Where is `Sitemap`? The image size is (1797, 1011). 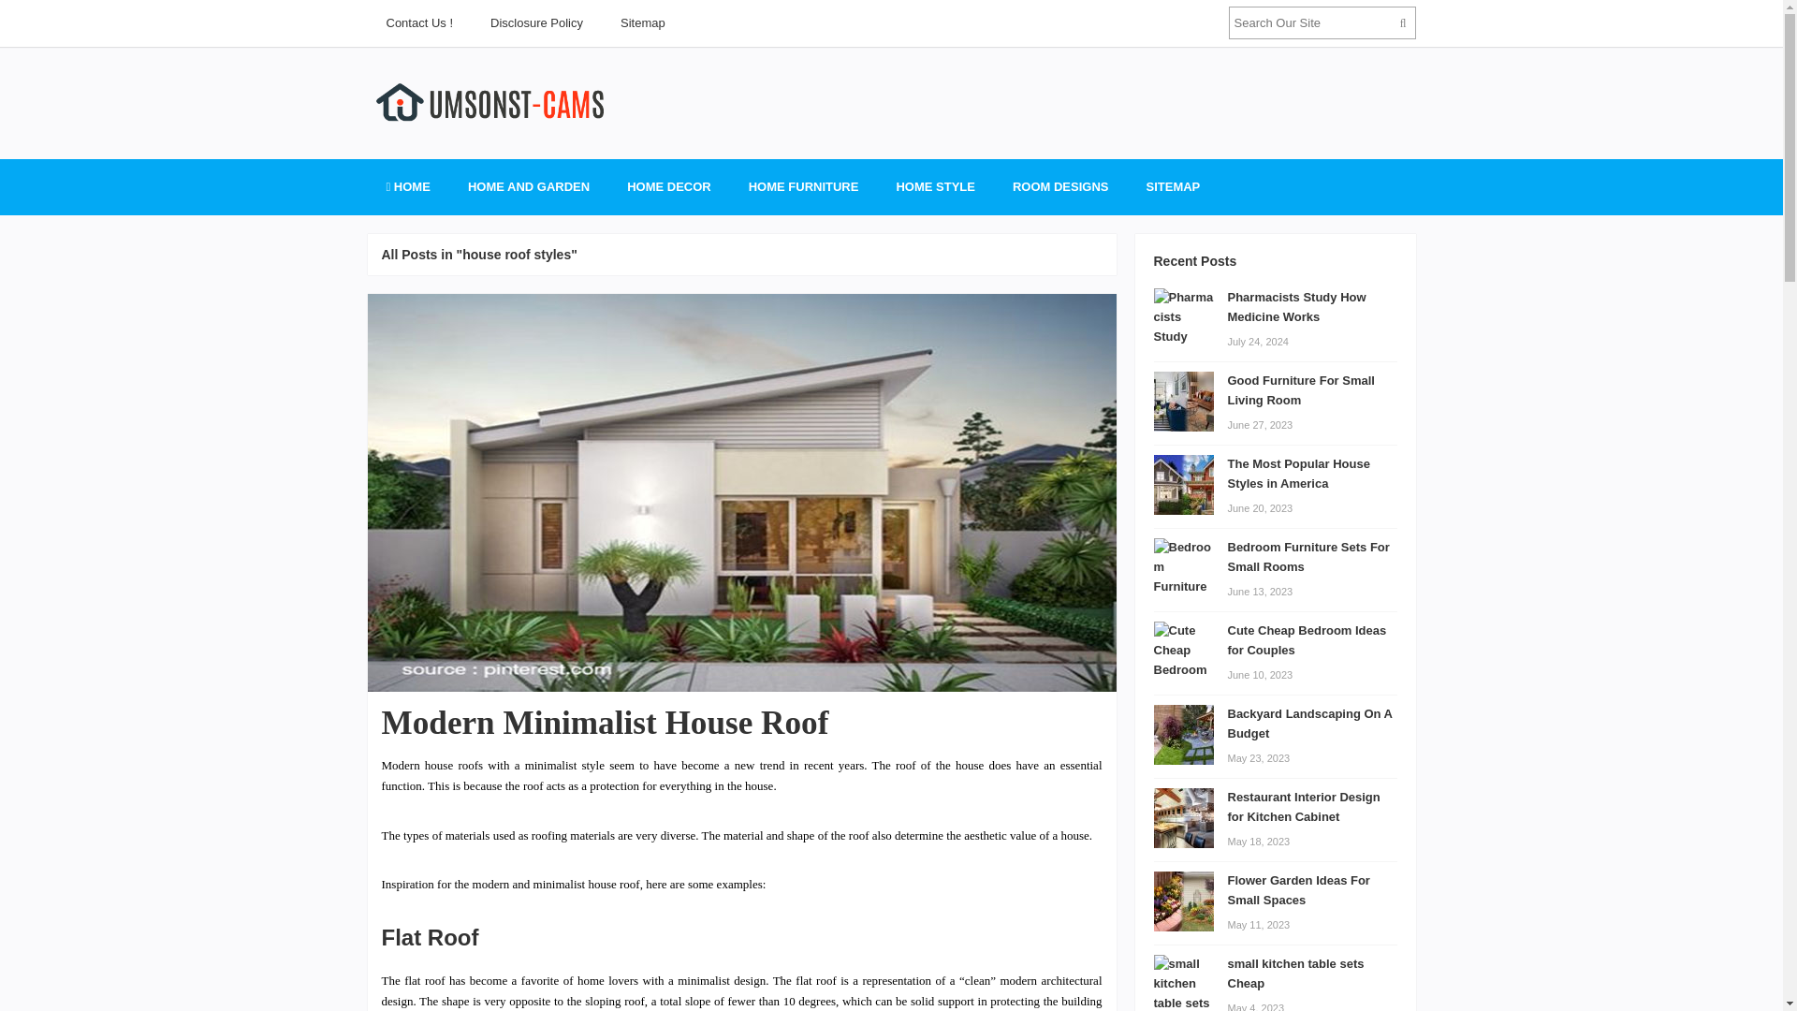
Sitemap is located at coordinates (643, 22).